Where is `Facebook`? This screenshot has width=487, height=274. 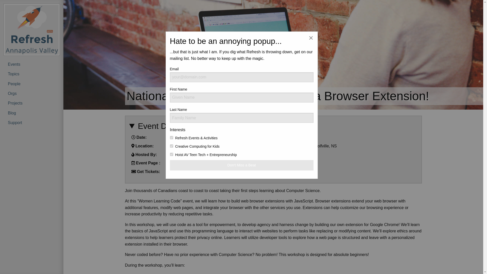
Facebook is located at coordinates (178, 163).